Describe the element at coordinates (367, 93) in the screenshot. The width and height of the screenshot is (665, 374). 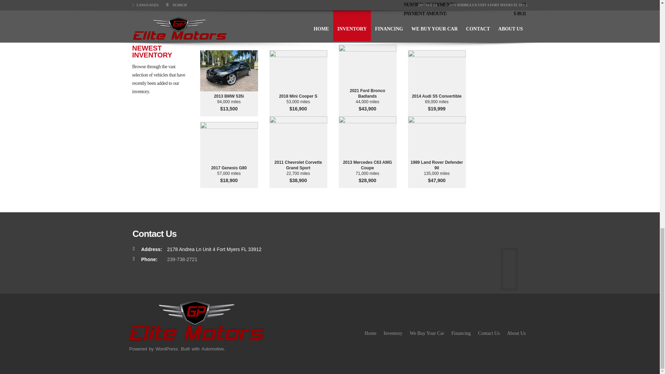
I see `2021 Ford Bronco Badlands` at that location.